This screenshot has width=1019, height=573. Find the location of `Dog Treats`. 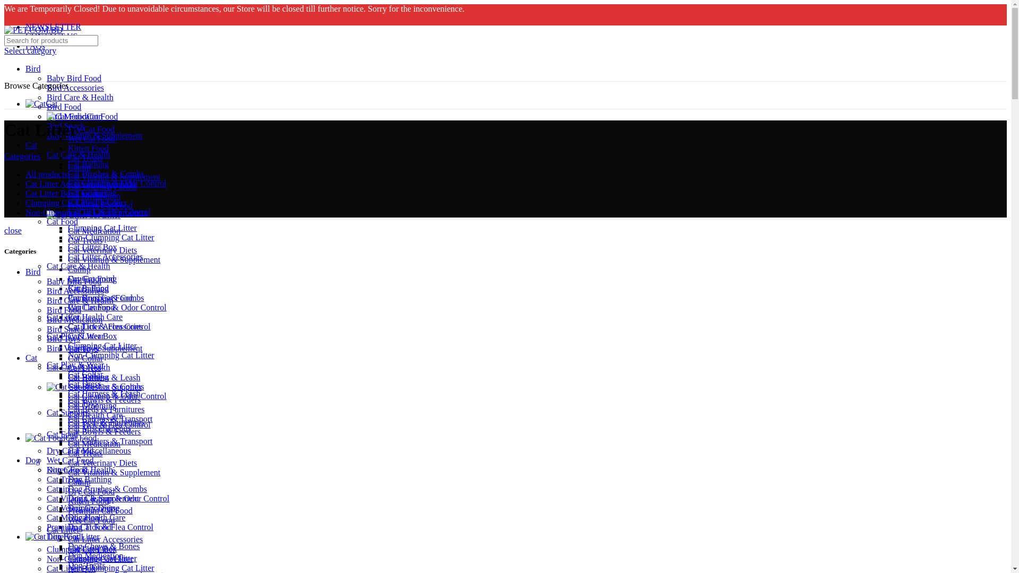

Dog Treats is located at coordinates (87, 566).